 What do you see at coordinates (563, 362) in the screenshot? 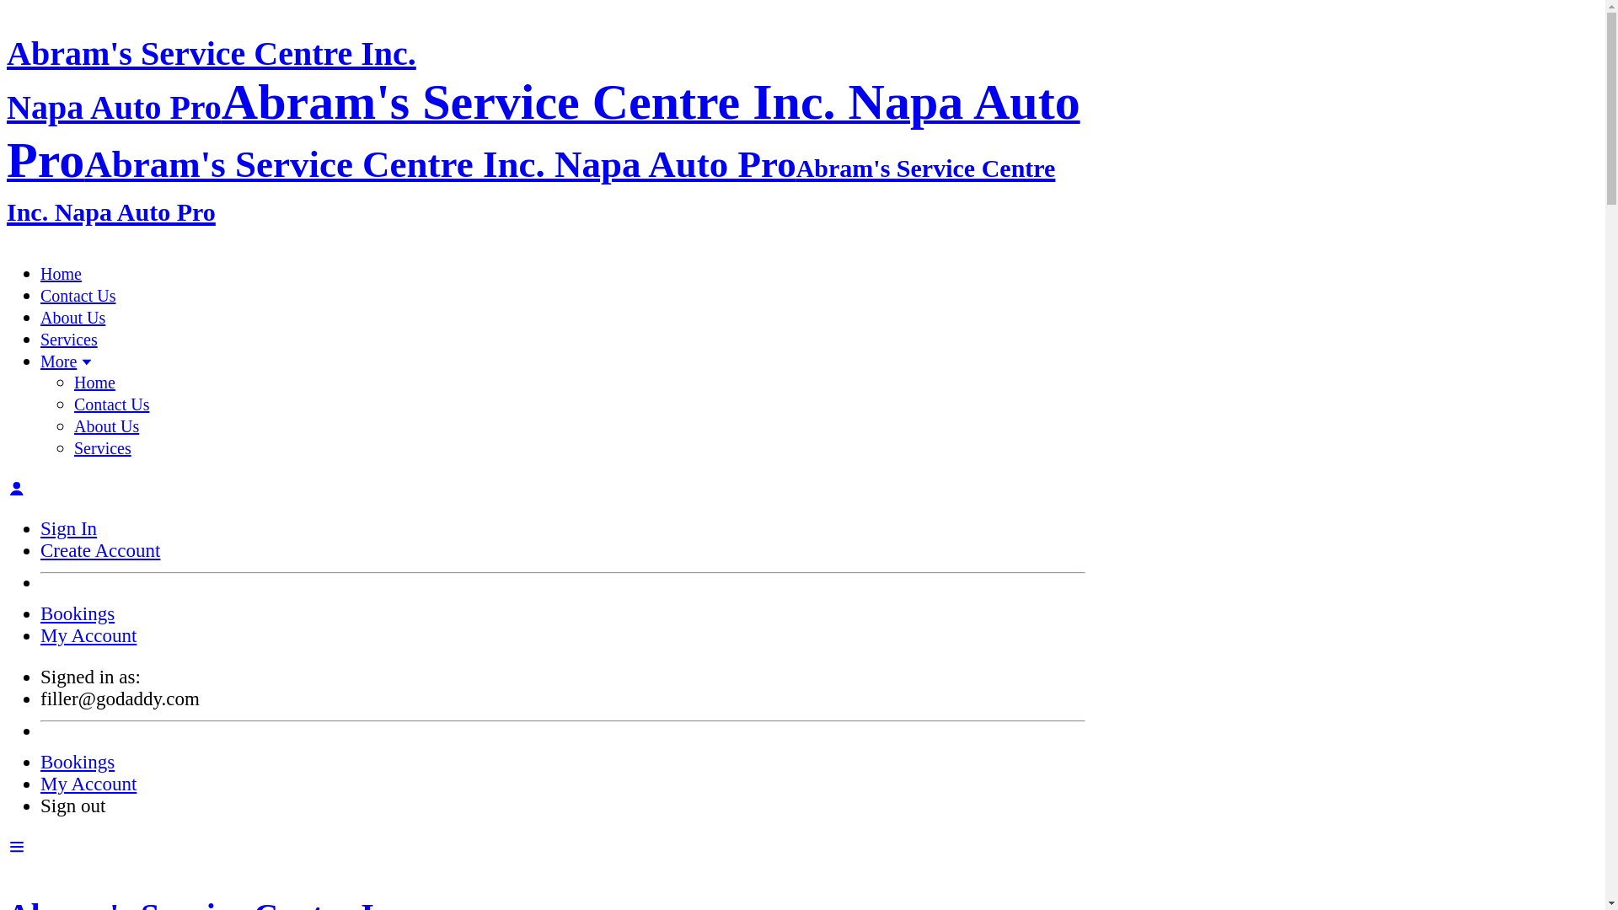
I see `More` at bounding box center [563, 362].